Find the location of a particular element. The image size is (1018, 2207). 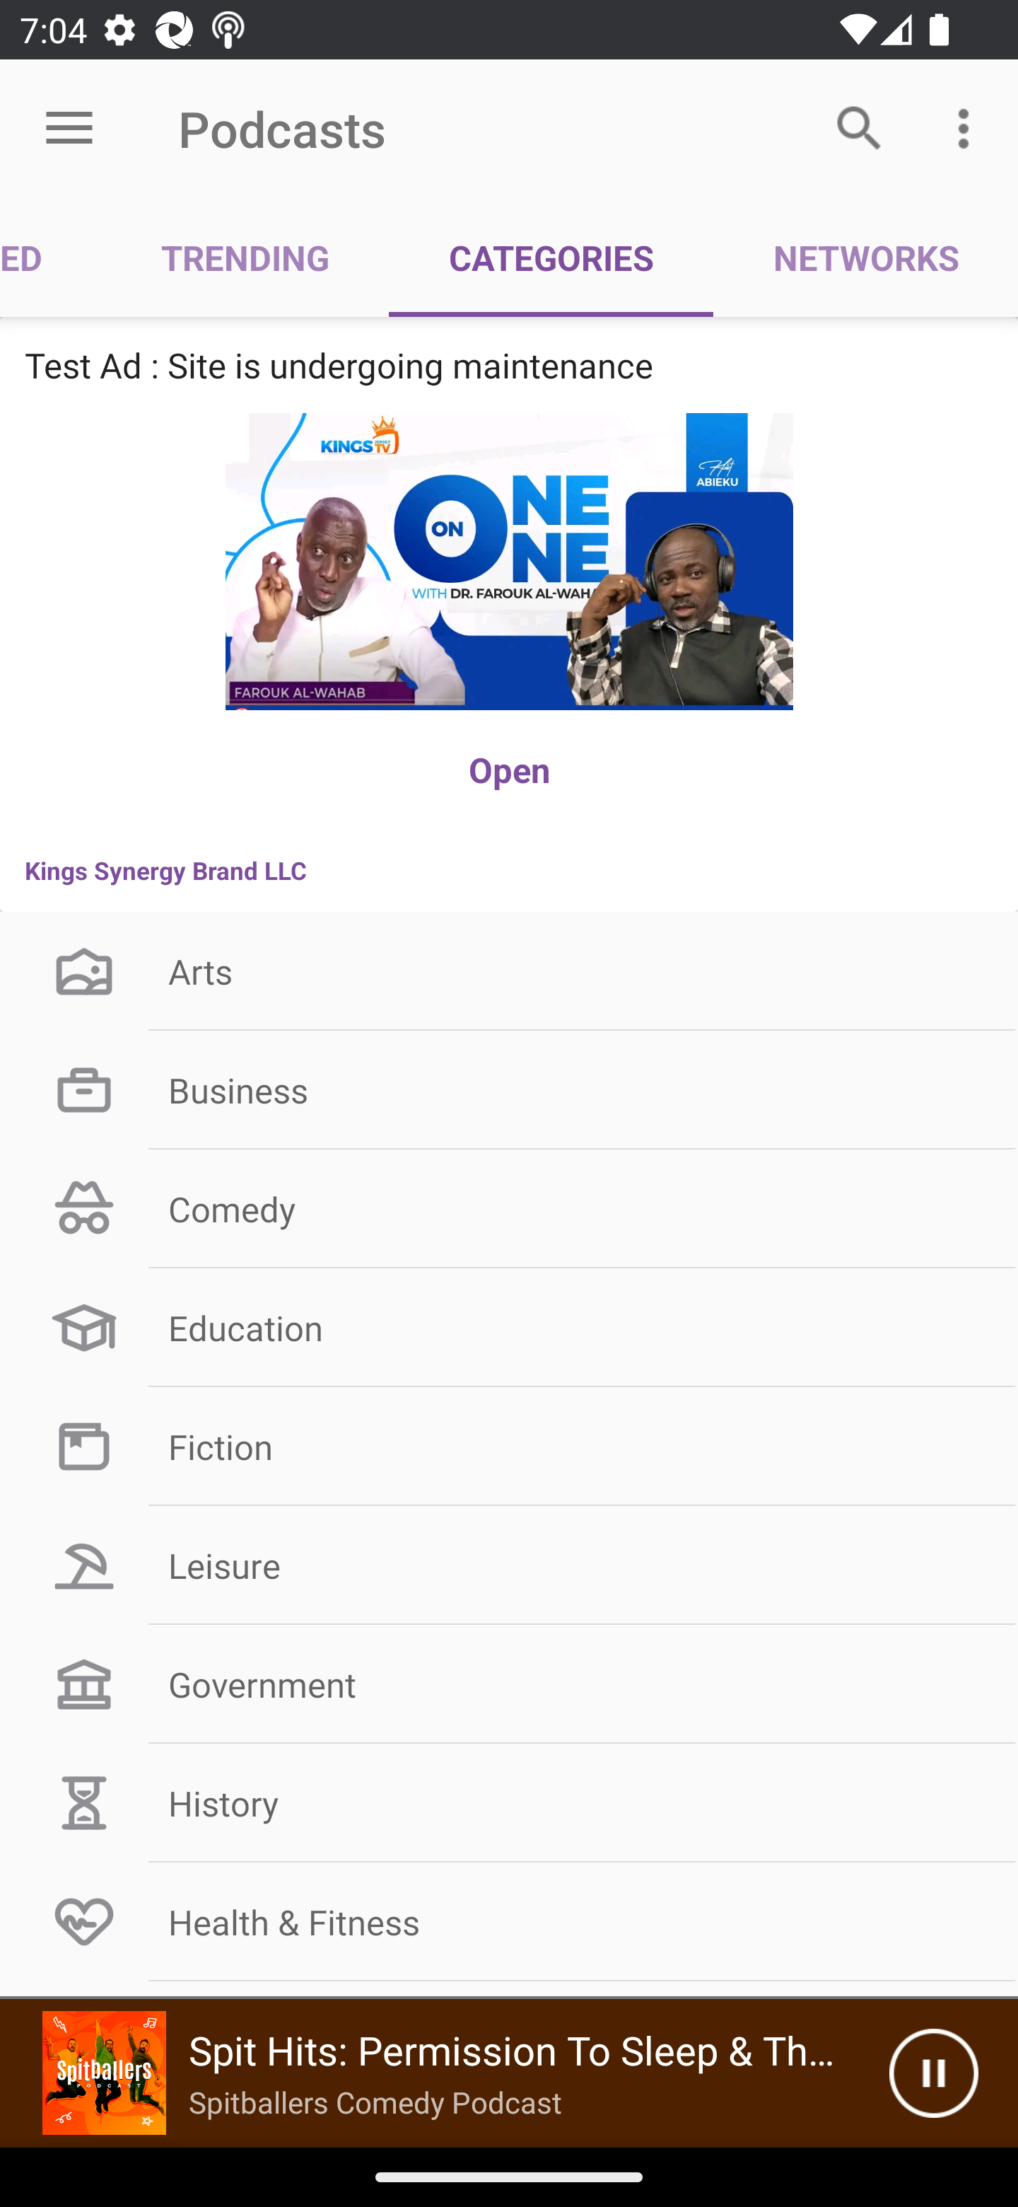

Open menu is located at coordinates (69, 129).